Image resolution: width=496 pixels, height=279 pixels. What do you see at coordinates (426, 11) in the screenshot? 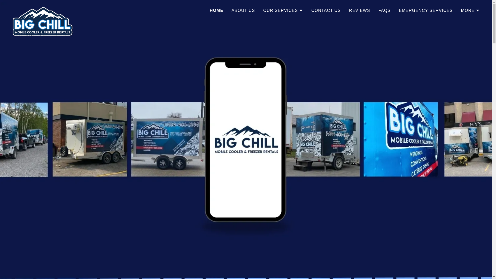
I see `EMERGENCY SERVICES` at bounding box center [426, 11].